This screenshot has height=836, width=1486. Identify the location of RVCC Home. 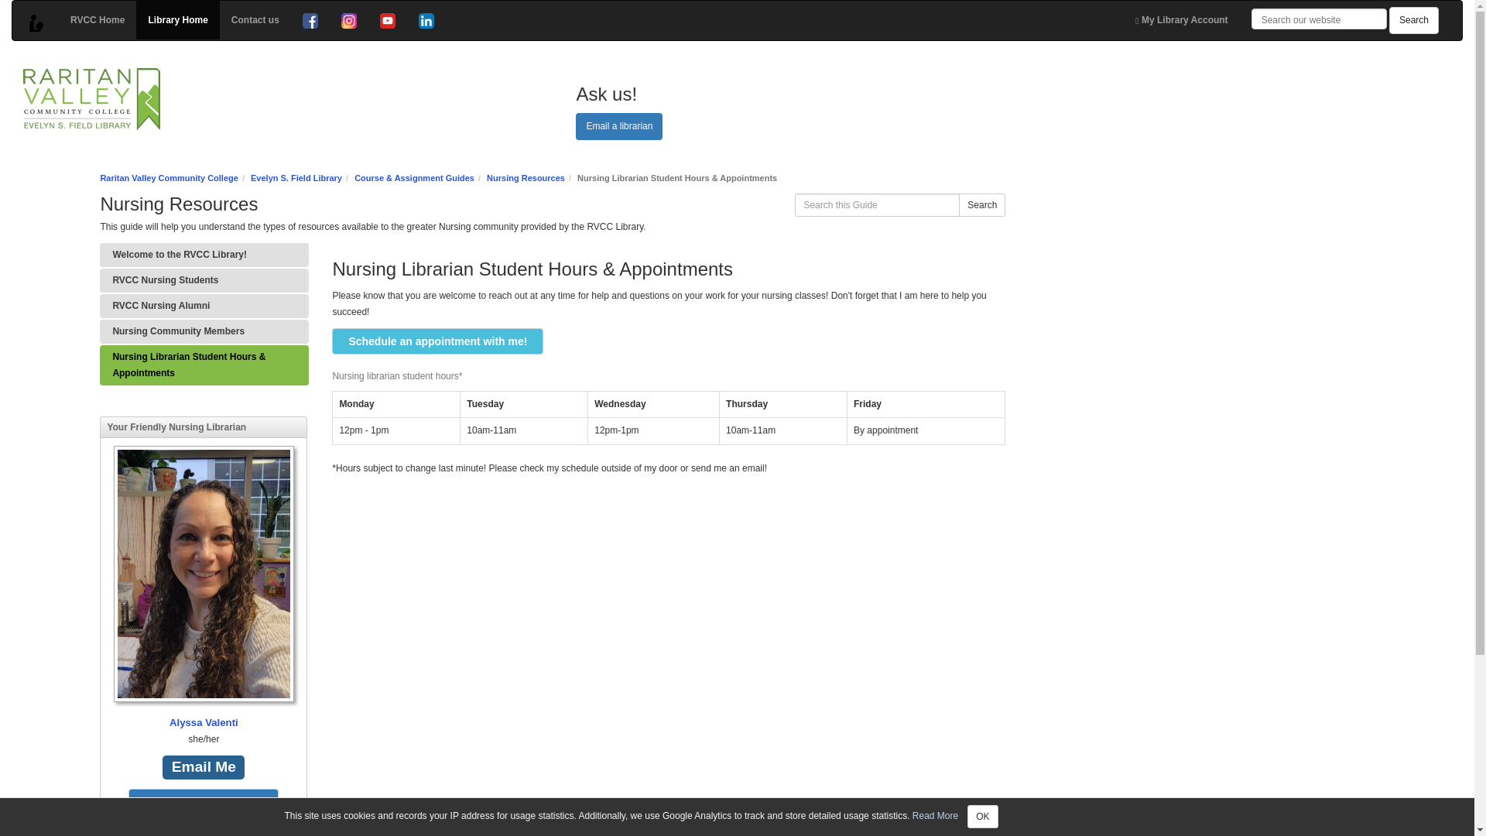
(98, 20).